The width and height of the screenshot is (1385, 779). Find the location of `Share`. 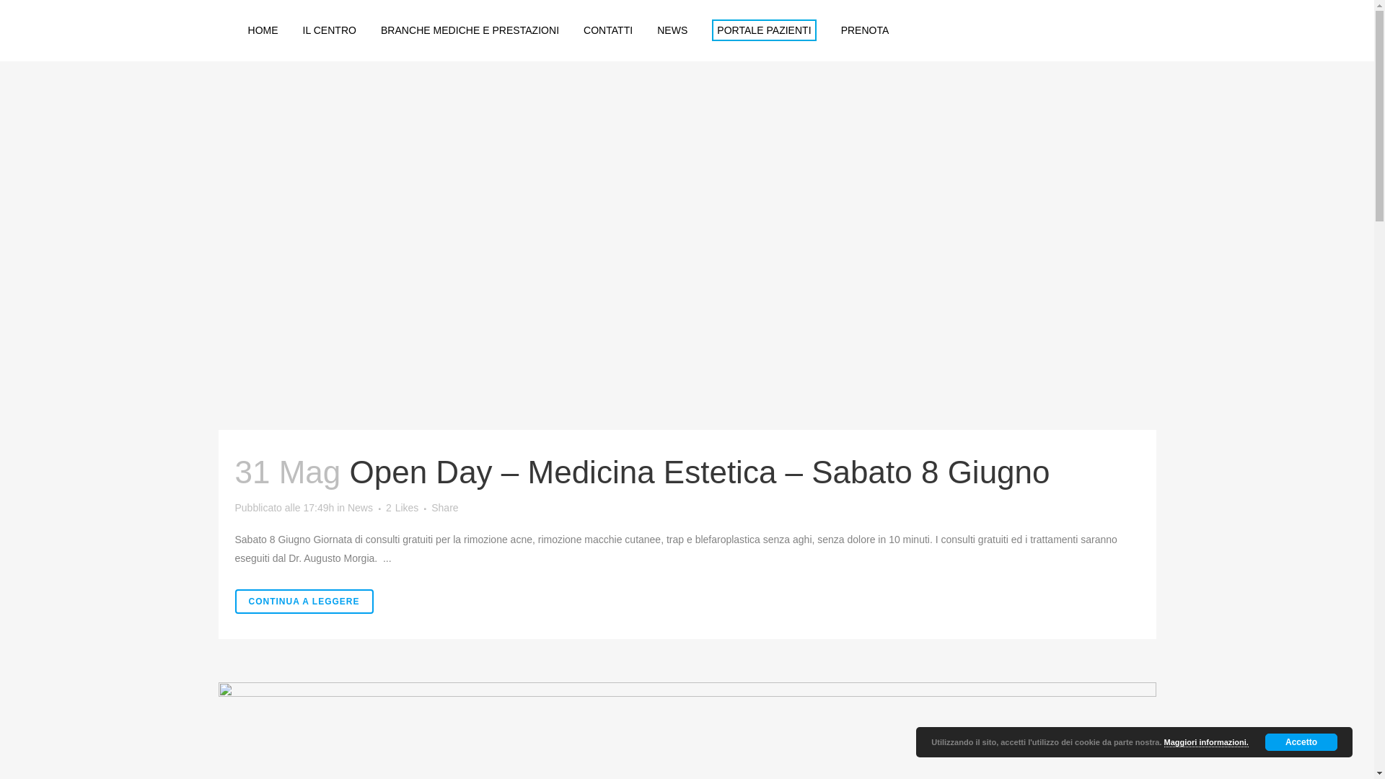

Share is located at coordinates (444, 508).